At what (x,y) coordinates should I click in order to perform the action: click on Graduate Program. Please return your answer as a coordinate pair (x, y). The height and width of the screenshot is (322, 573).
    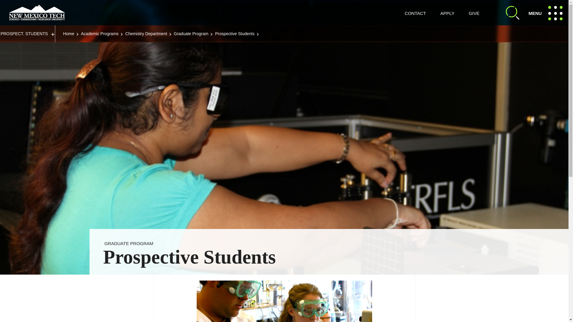
    Looking at the image, I should click on (191, 33).